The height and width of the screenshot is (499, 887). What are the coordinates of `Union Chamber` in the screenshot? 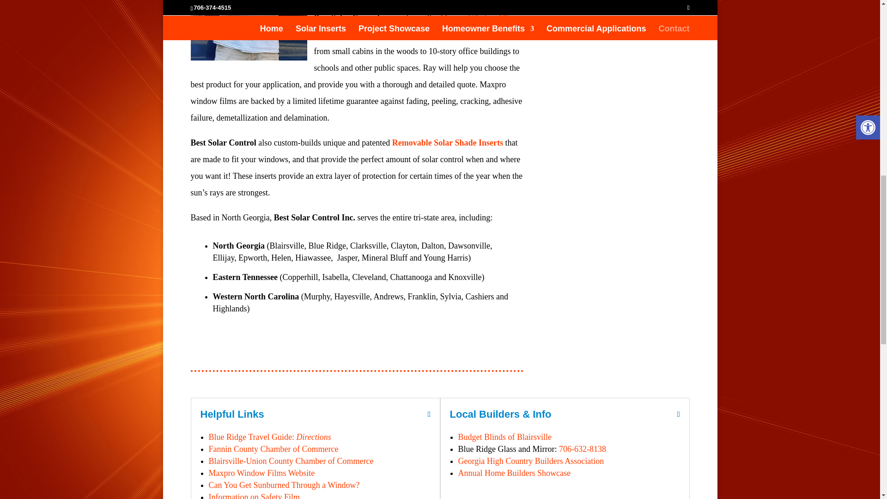 It's located at (291, 461).